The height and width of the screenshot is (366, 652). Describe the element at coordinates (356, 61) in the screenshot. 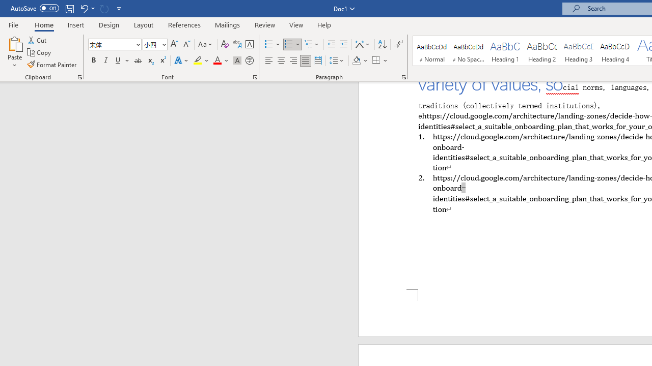

I see `Shading RGB(0, 0, 0)` at that location.